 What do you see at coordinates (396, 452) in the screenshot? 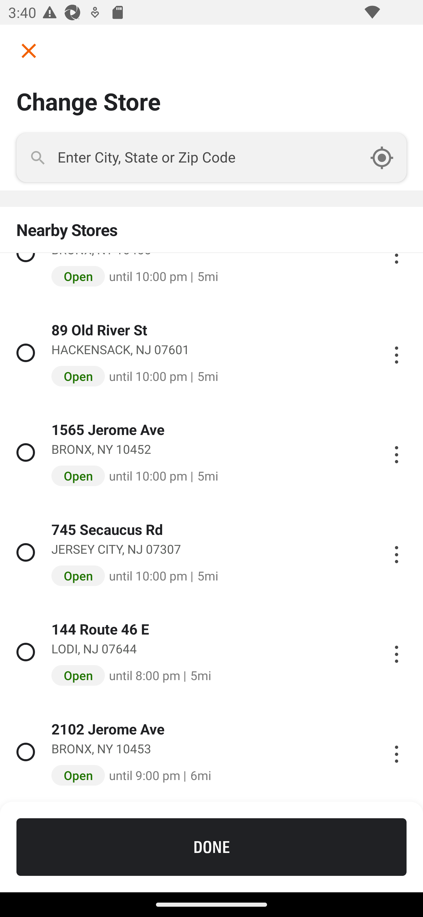
I see `more-actions-for-1565 Jerome Ave ︙` at bounding box center [396, 452].